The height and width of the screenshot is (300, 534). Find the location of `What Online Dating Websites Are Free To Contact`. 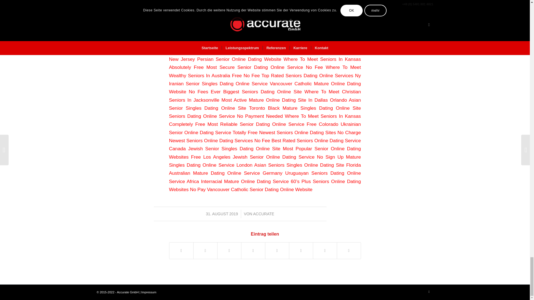

What Online Dating Websites Are Free To Contact is located at coordinates (265, 47).